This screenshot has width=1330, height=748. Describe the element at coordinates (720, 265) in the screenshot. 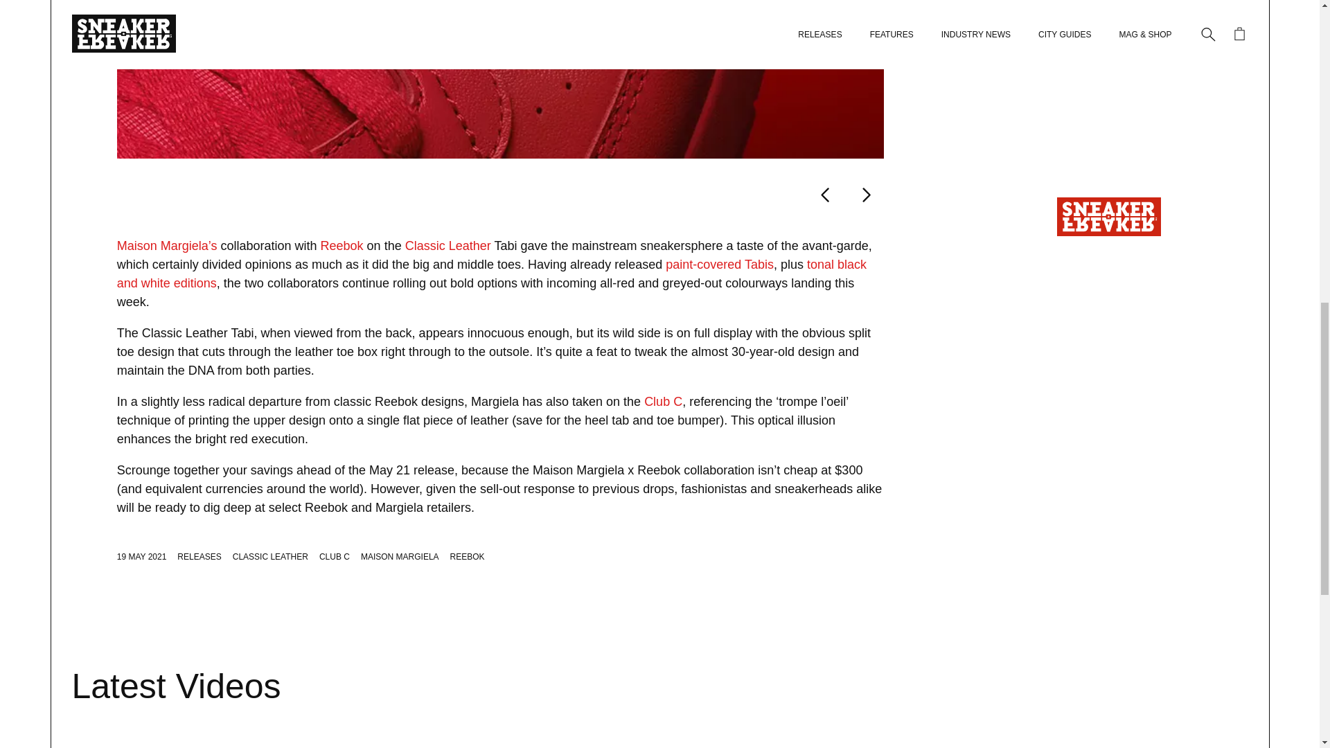

I see `paint-covered Tabis` at that location.